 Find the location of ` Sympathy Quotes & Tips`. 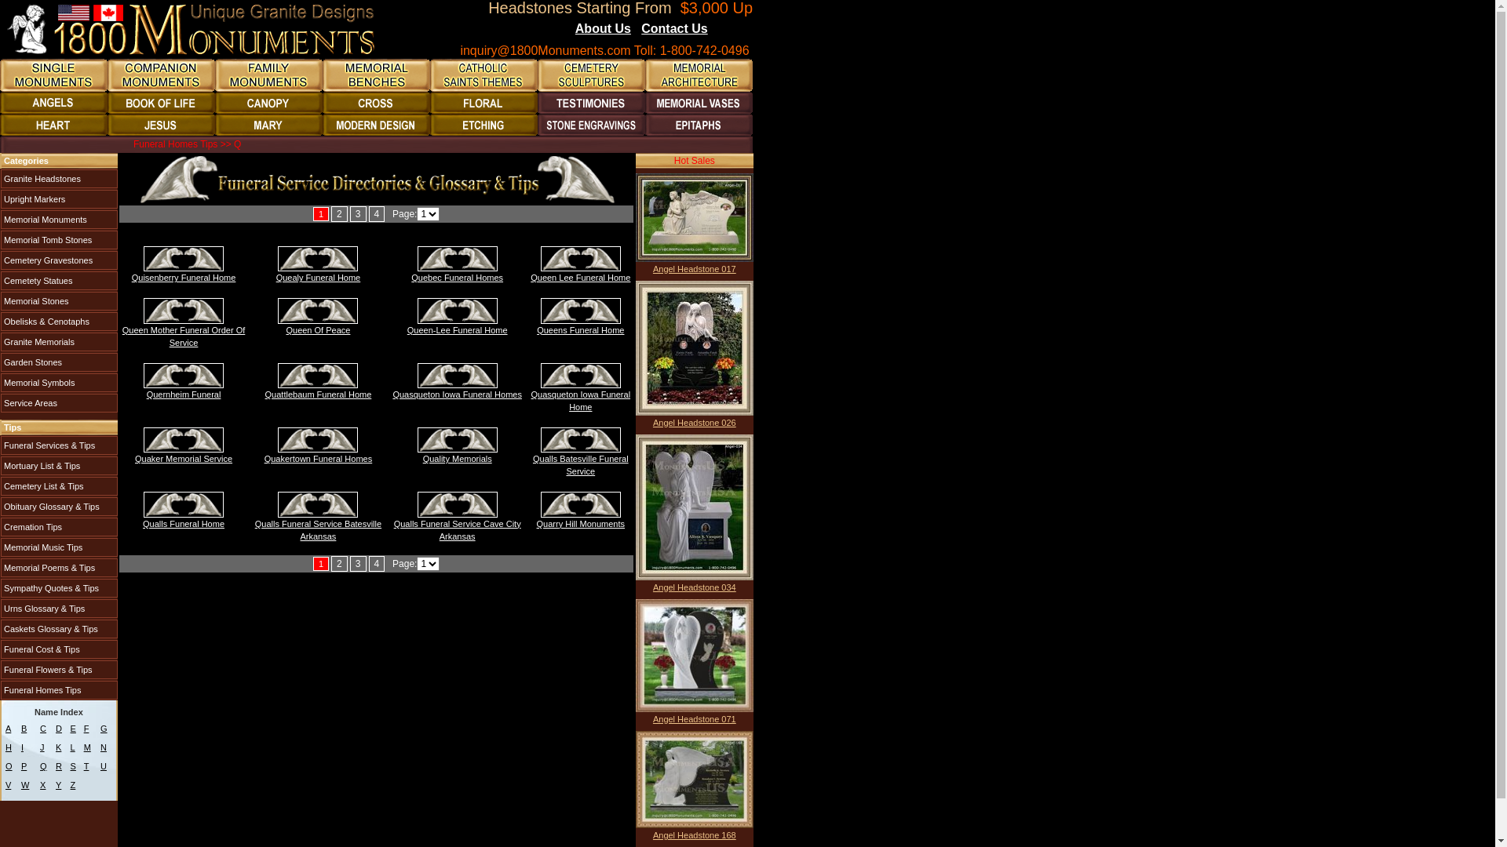

 Sympathy Quotes & Tips is located at coordinates (60, 588).